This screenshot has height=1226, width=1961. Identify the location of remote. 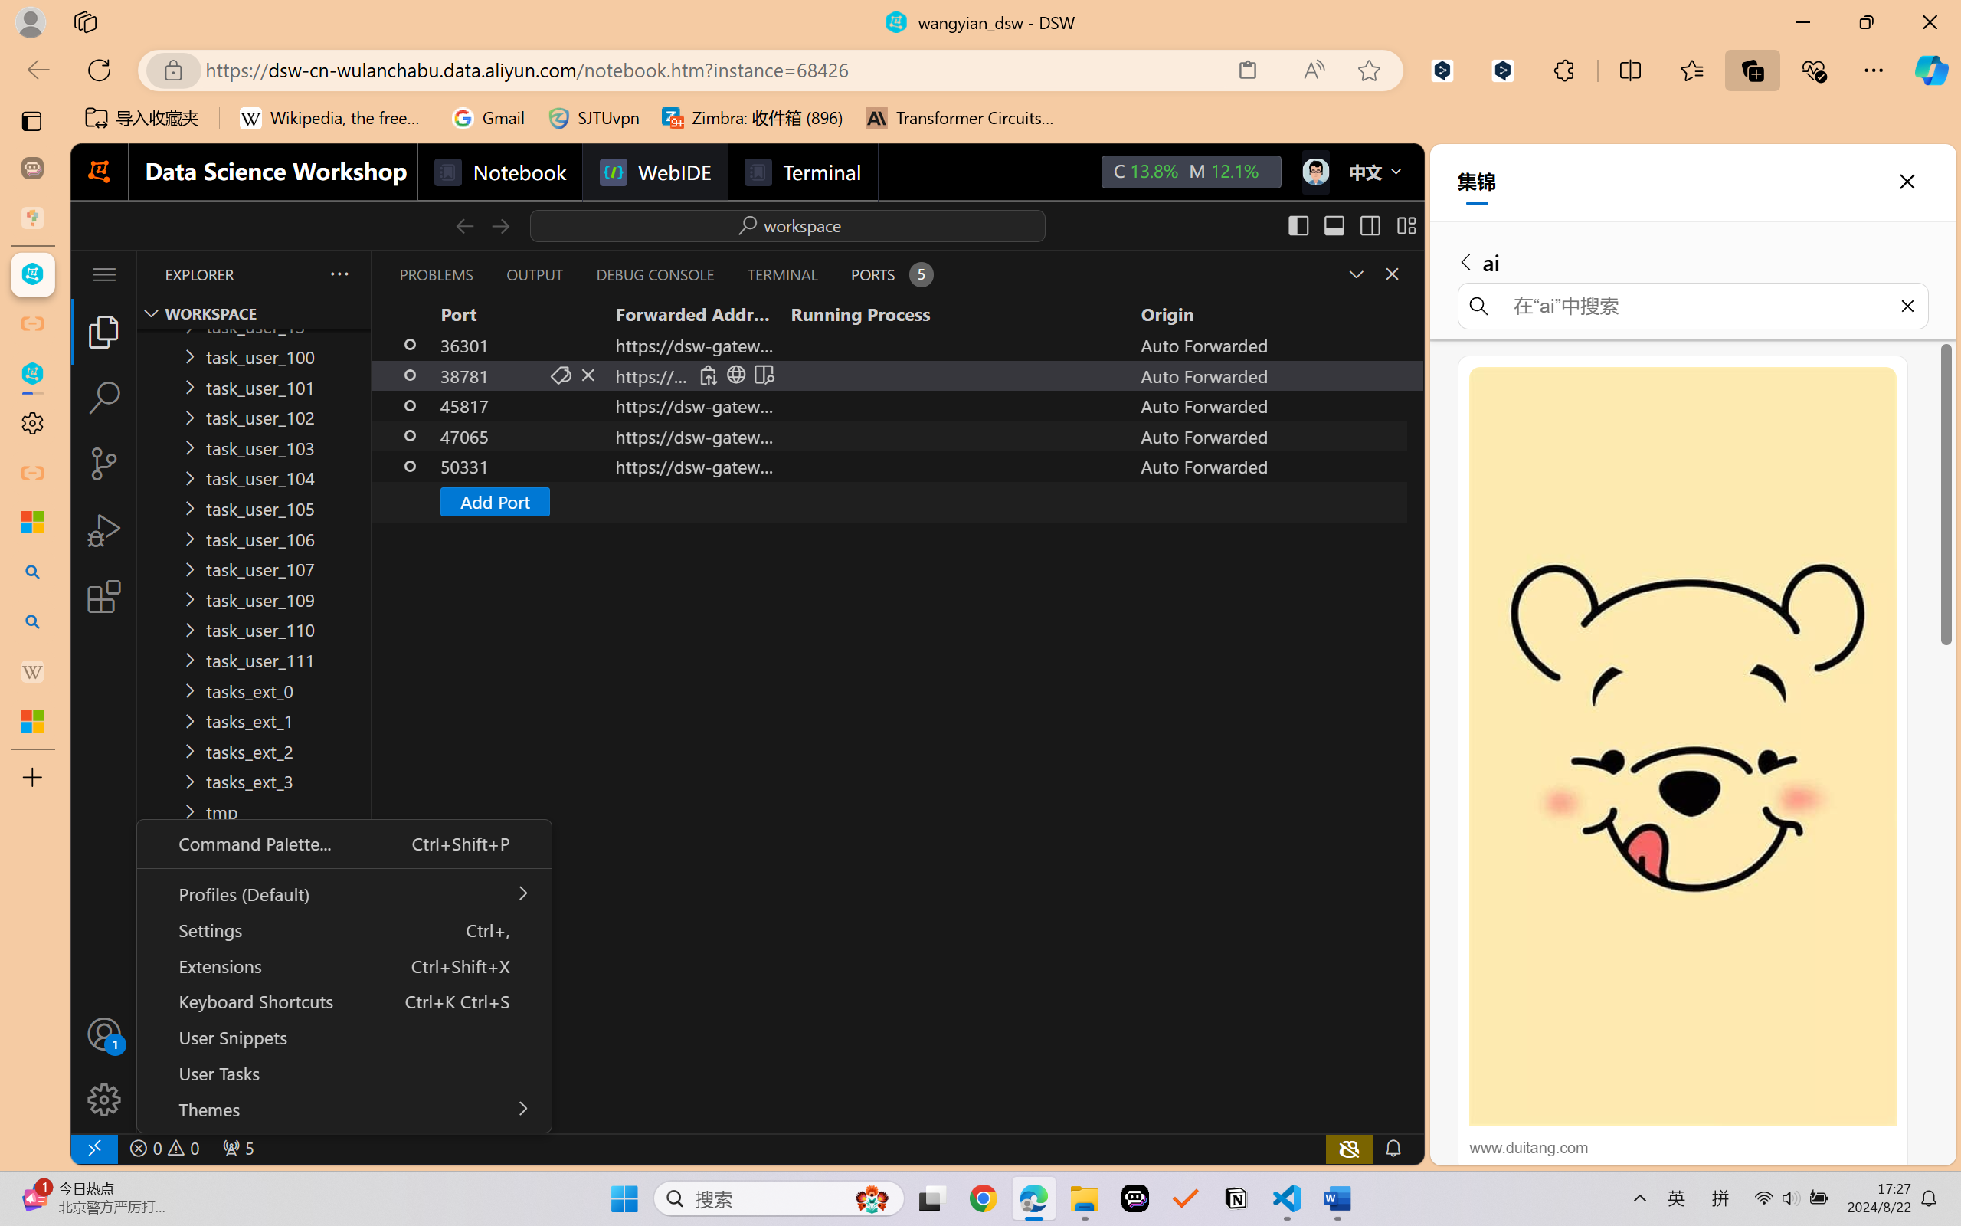
(93, 1148).